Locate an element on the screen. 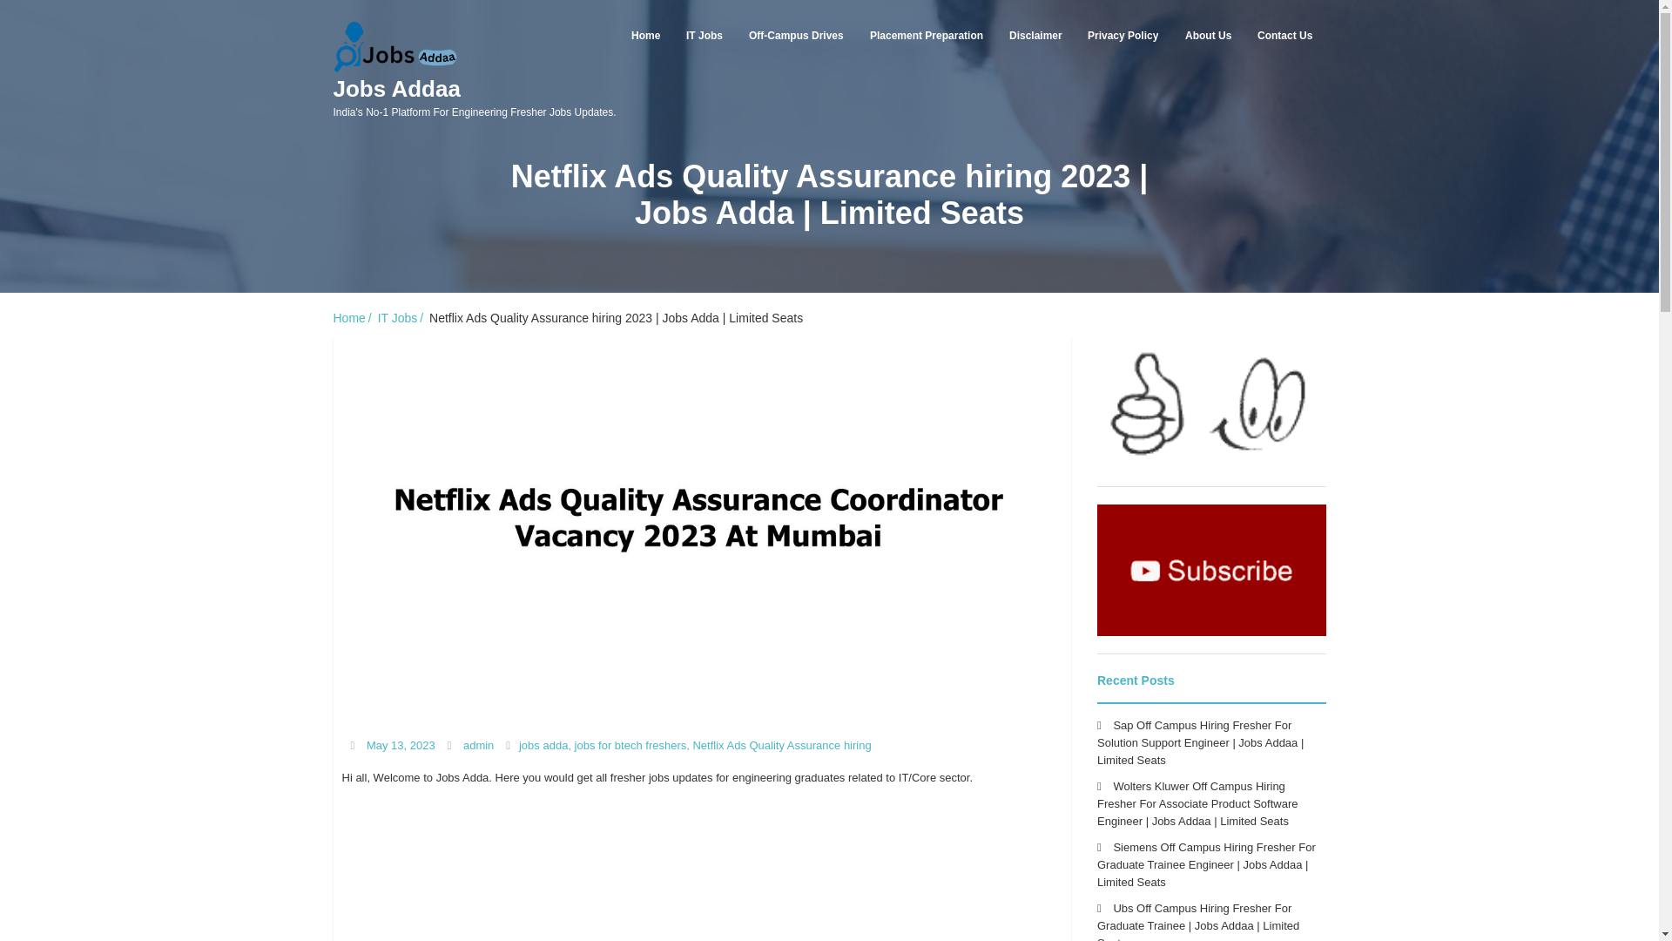 This screenshot has width=1672, height=941. jobs adda is located at coordinates (543, 744).